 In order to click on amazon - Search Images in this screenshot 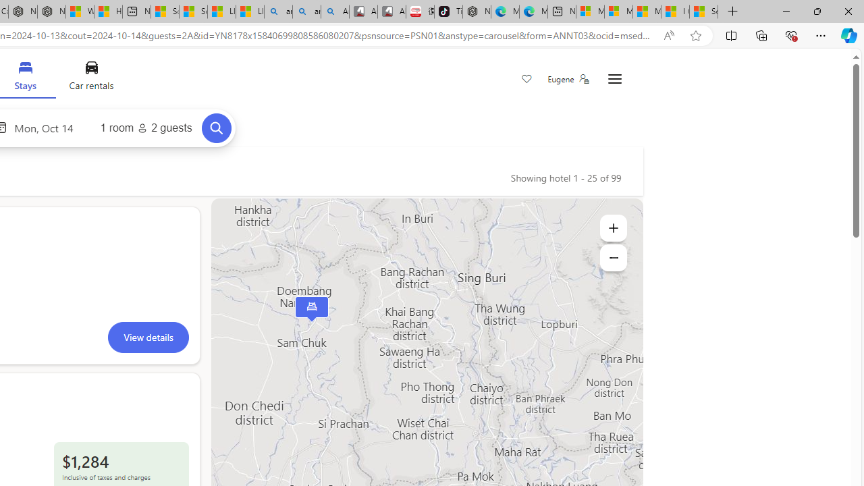, I will do `click(306, 12)`.